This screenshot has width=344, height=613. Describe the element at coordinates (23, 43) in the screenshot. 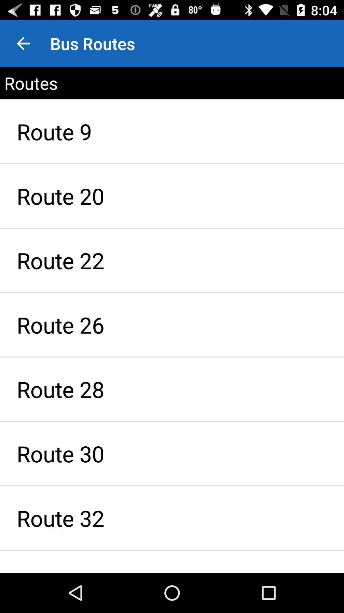

I see `press app to the left of bus routes item` at that location.